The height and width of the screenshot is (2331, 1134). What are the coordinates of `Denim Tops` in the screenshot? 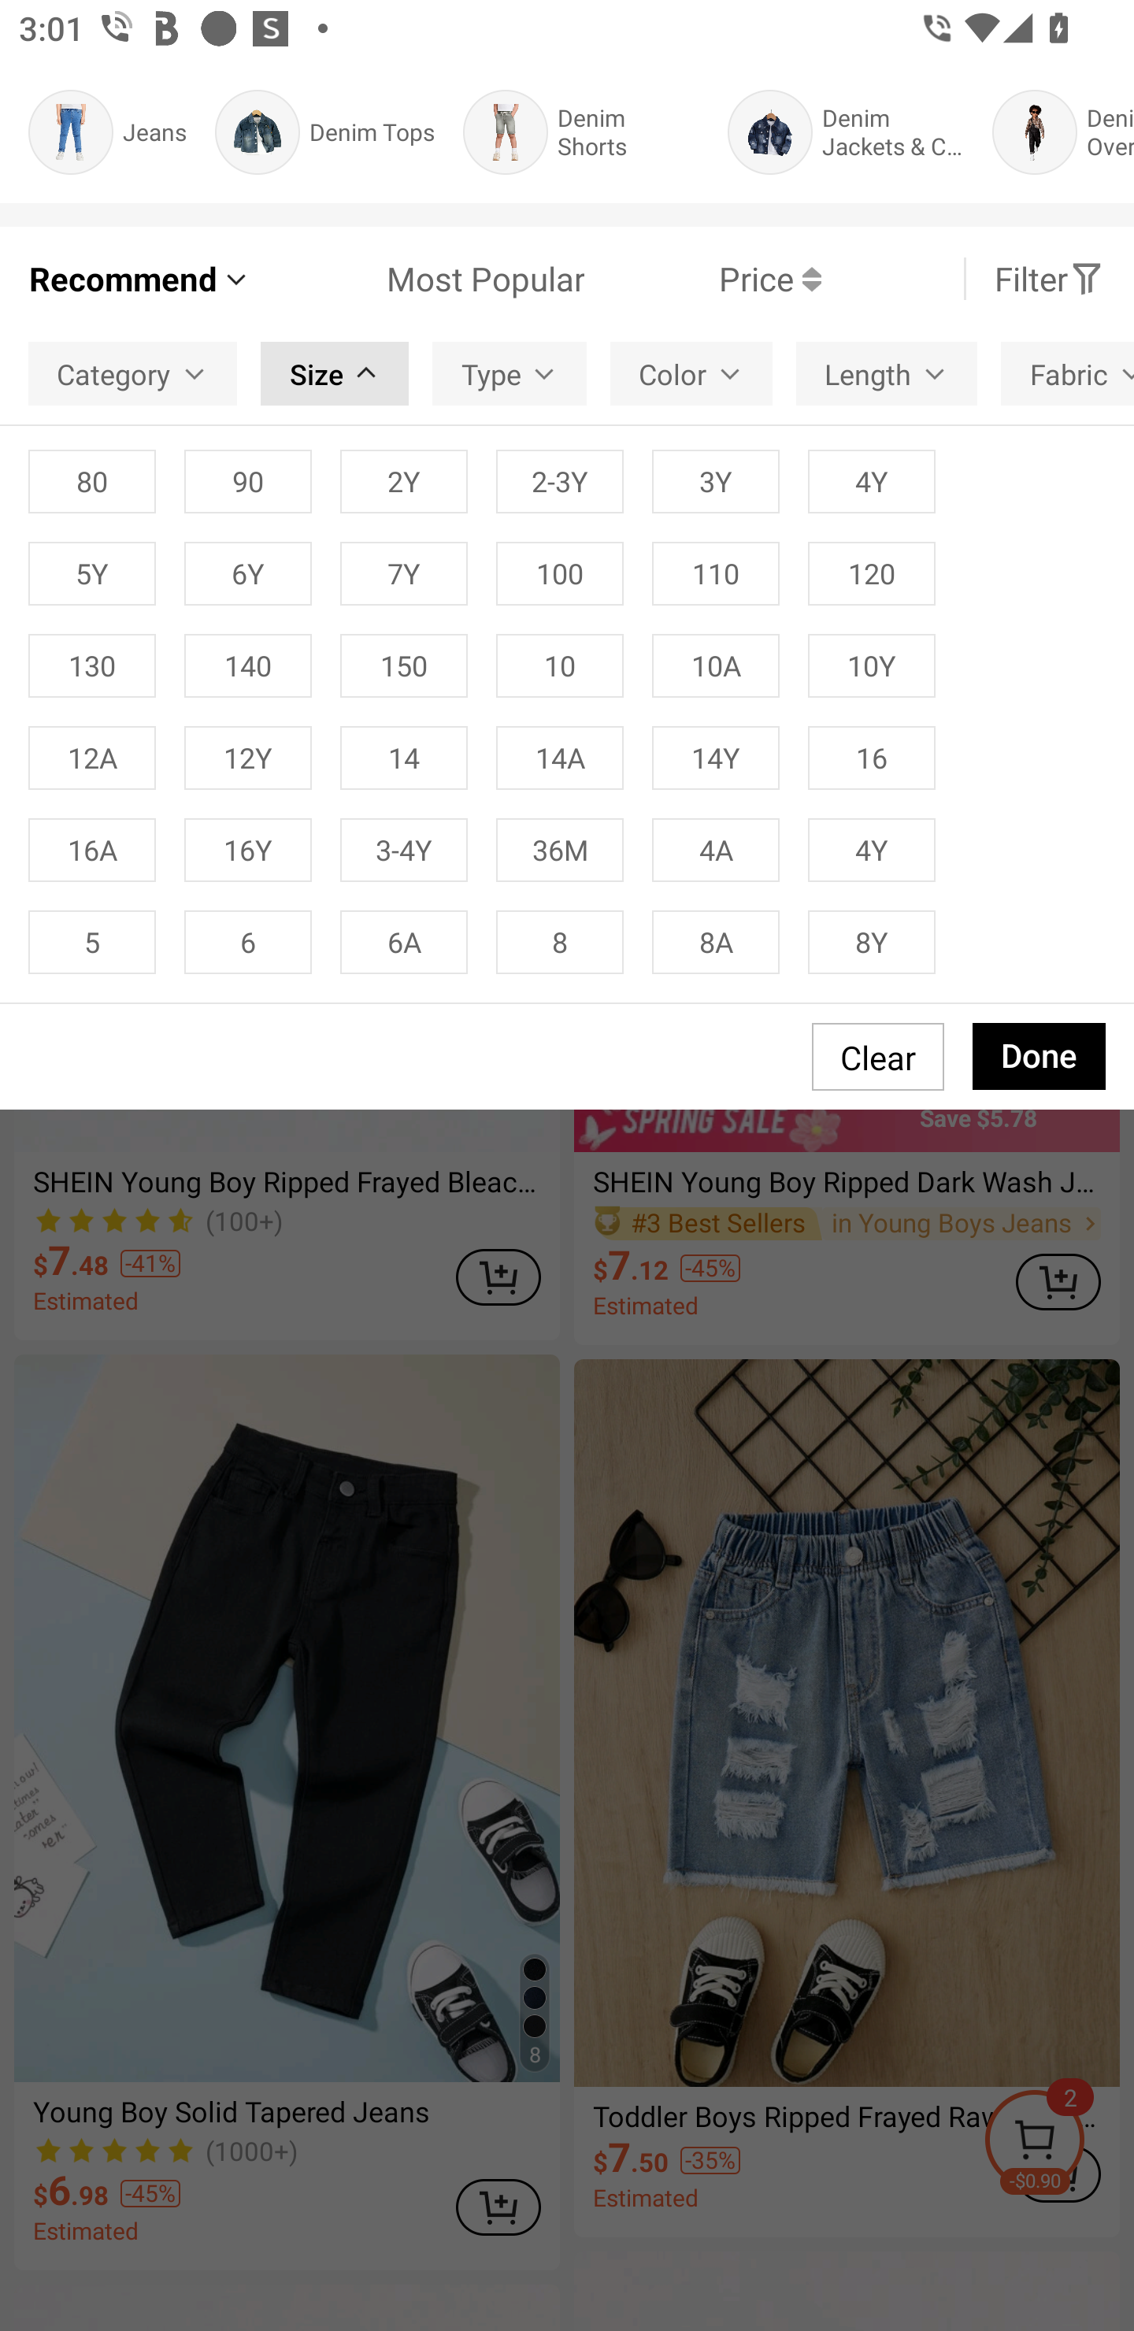 It's located at (324, 132).